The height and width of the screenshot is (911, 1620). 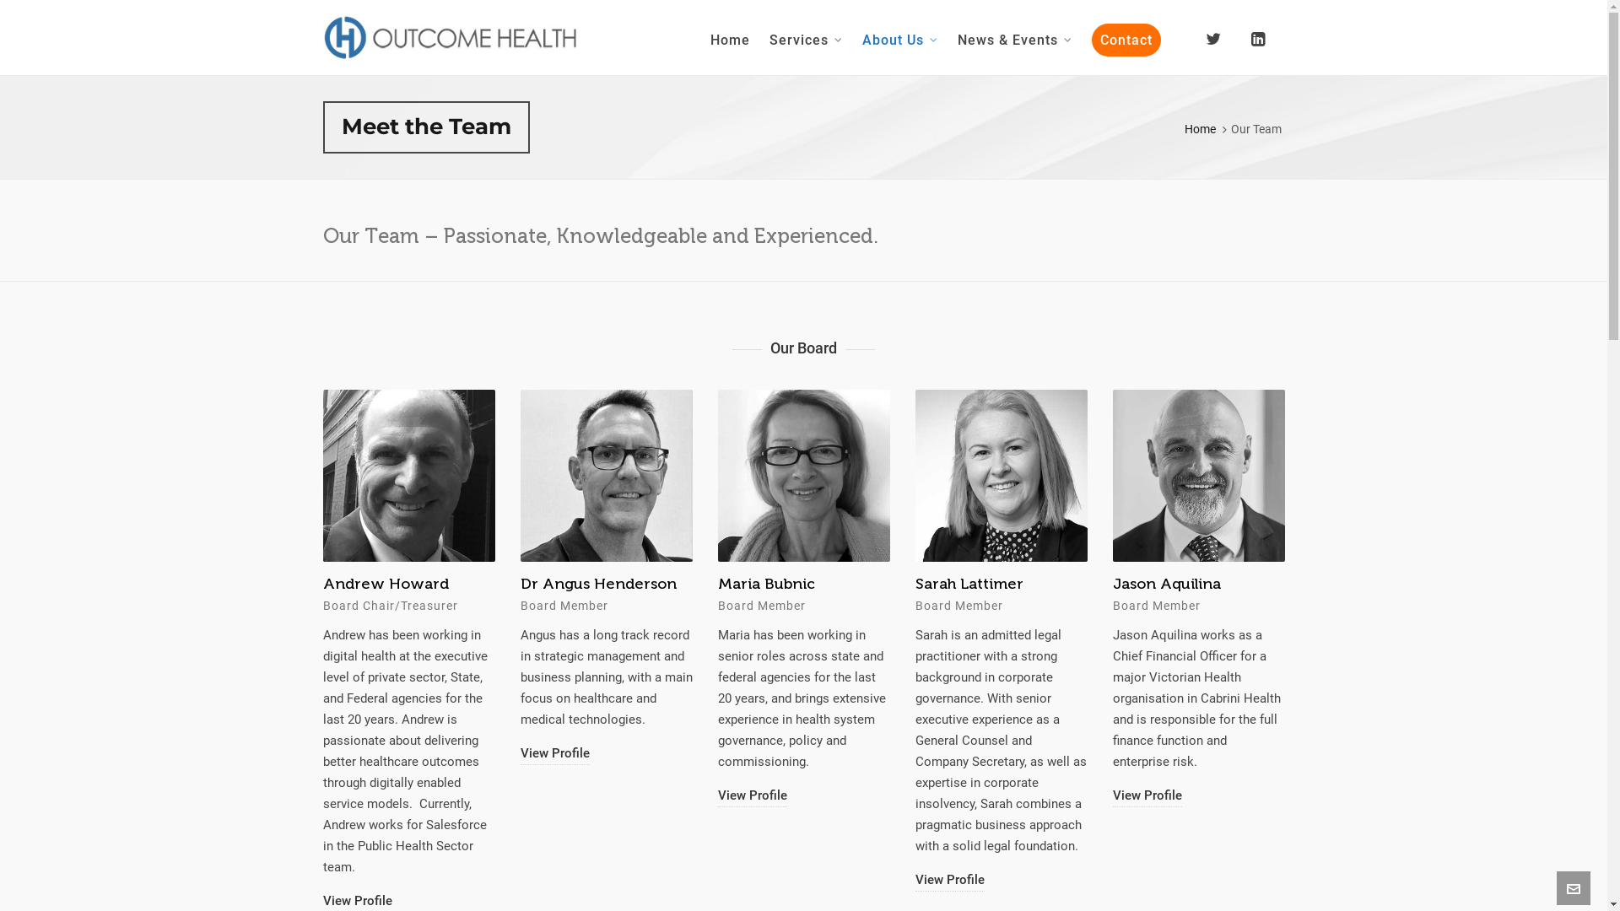 I want to click on 03 8822 8444, so click(x=888, y=752).